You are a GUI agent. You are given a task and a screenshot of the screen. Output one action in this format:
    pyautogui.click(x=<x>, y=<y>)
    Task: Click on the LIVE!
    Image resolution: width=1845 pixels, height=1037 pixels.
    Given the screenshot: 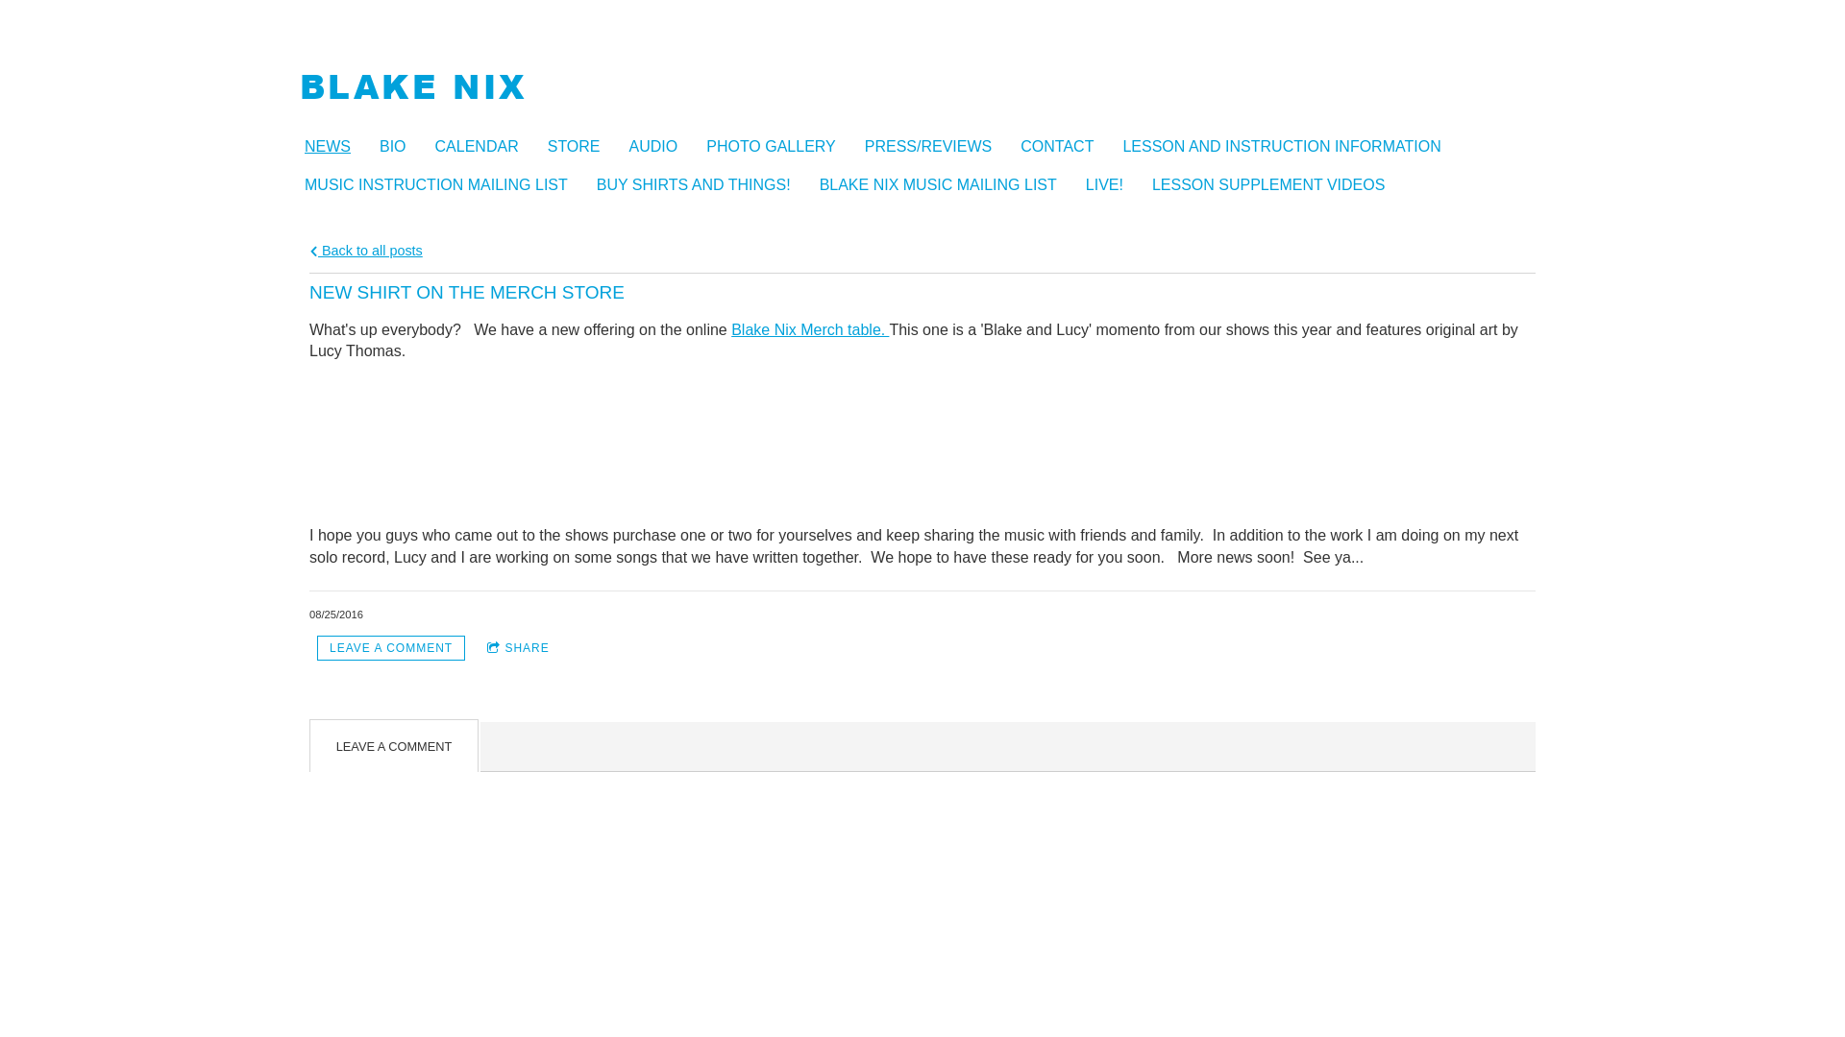 What is the action you would take?
    pyautogui.click(x=1115, y=185)
    